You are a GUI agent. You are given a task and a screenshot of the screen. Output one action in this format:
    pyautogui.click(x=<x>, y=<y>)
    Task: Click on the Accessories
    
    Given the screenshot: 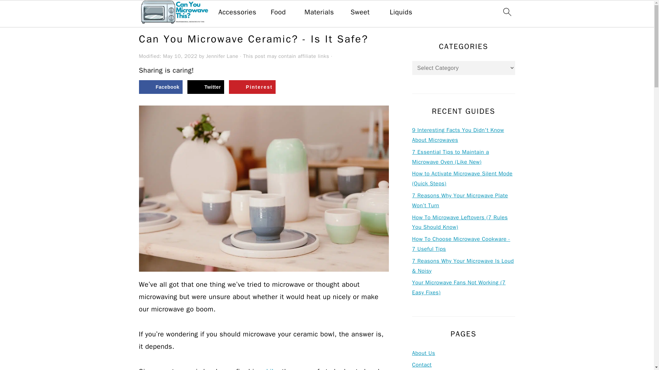 What is the action you would take?
    pyautogui.click(x=237, y=12)
    